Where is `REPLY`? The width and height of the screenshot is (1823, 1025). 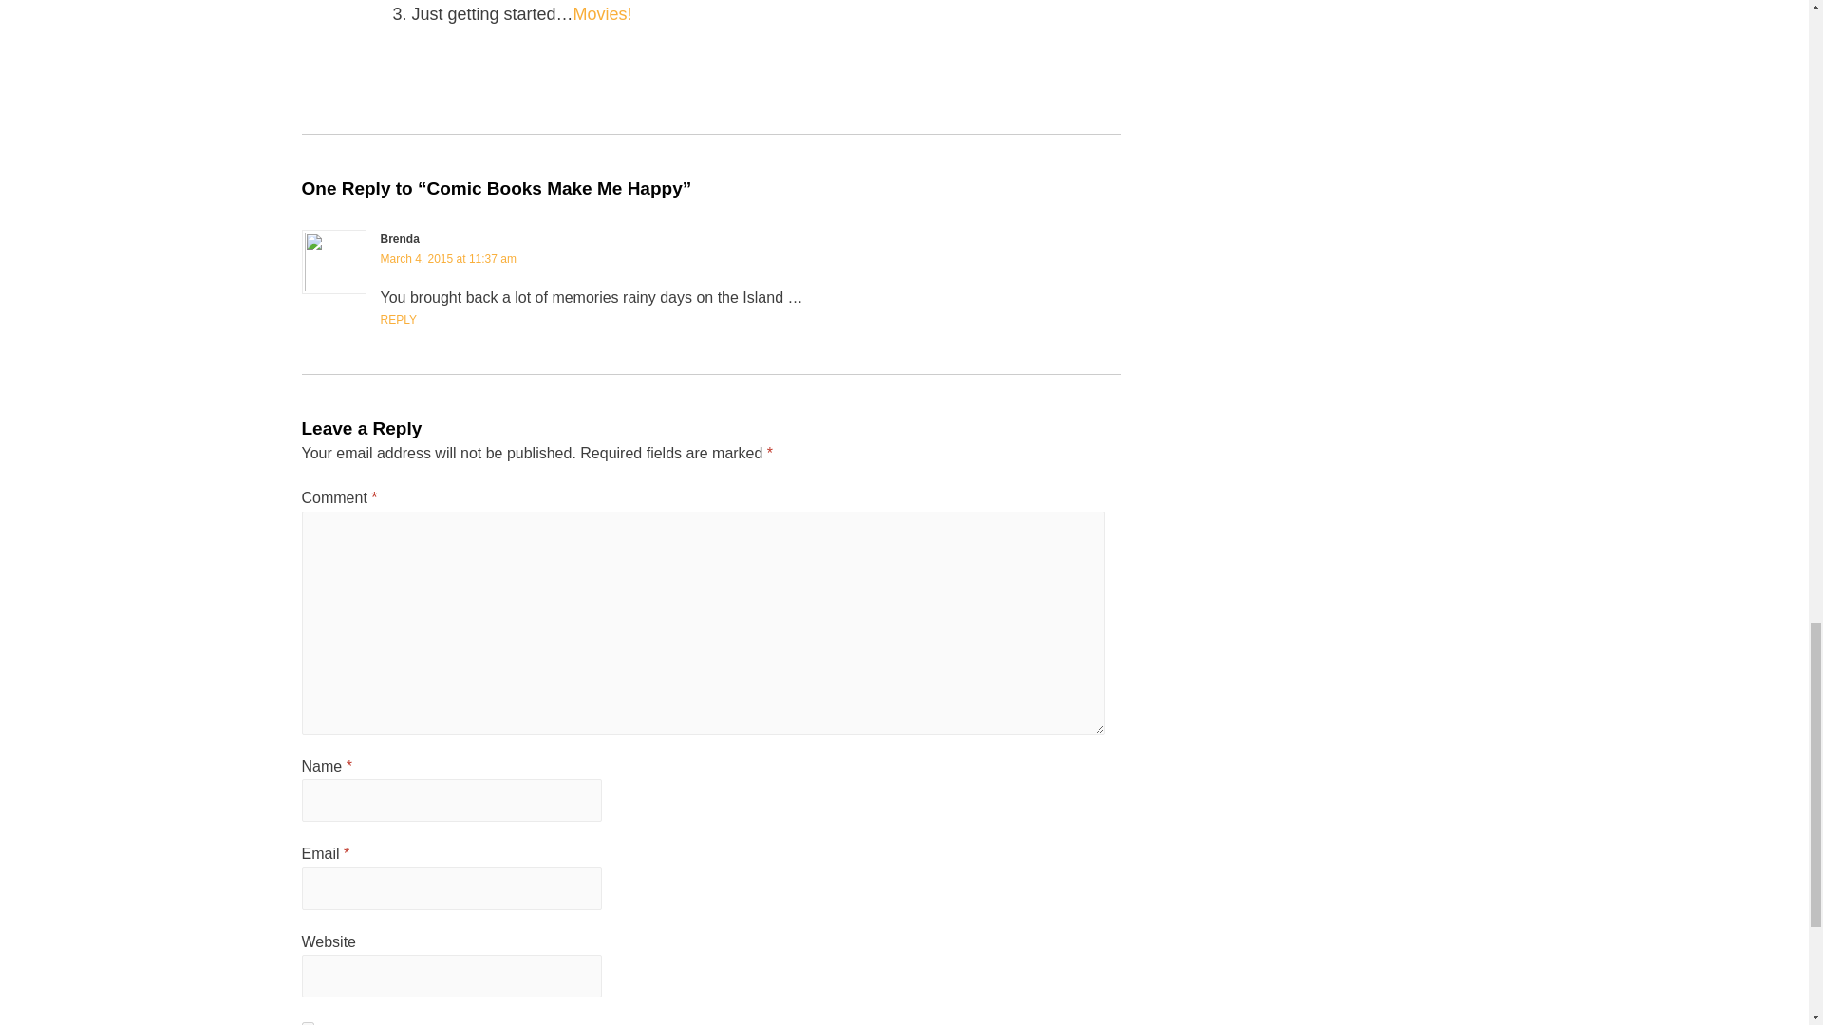
REPLY is located at coordinates (397, 320).